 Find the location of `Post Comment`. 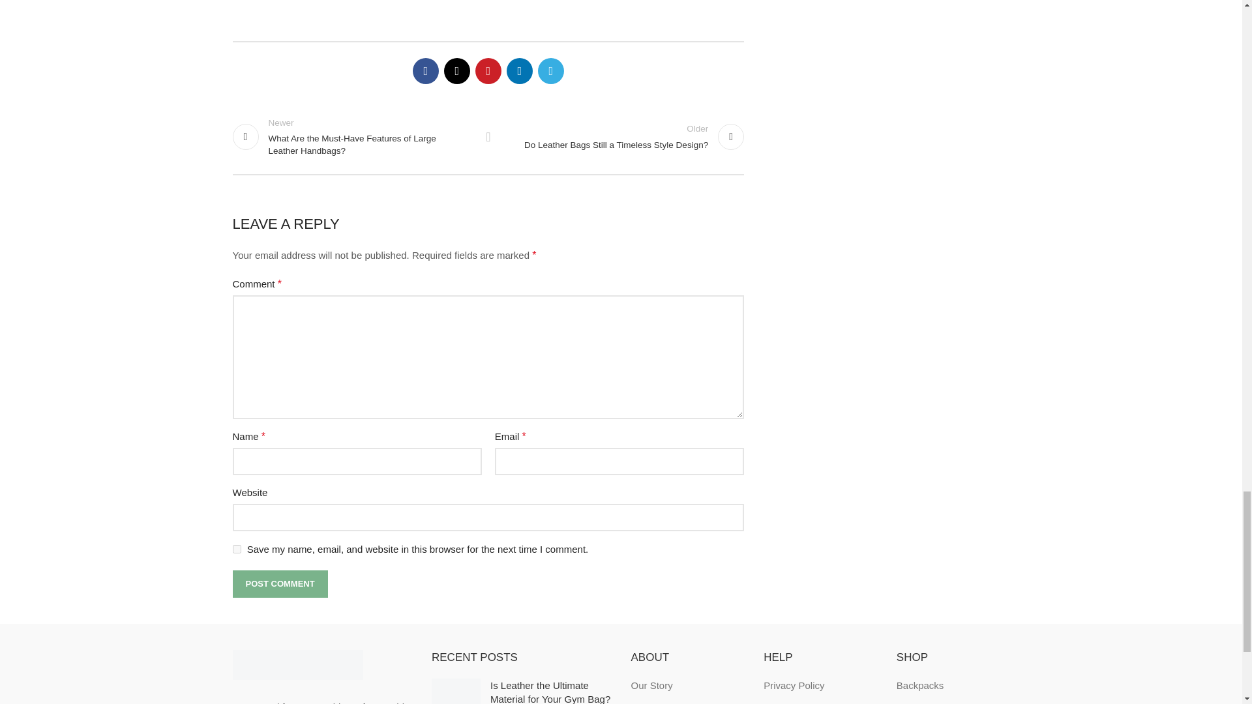

Post Comment is located at coordinates (236, 549).